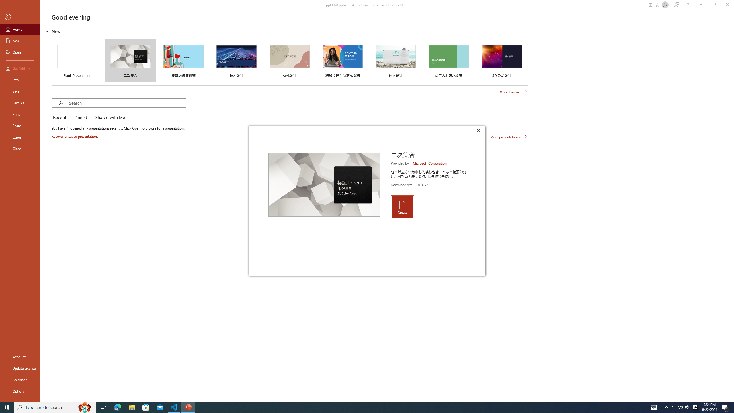 The width and height of the screenshot is (734, 413). I want to click on Microsoft Corporation, so click(430, 163).